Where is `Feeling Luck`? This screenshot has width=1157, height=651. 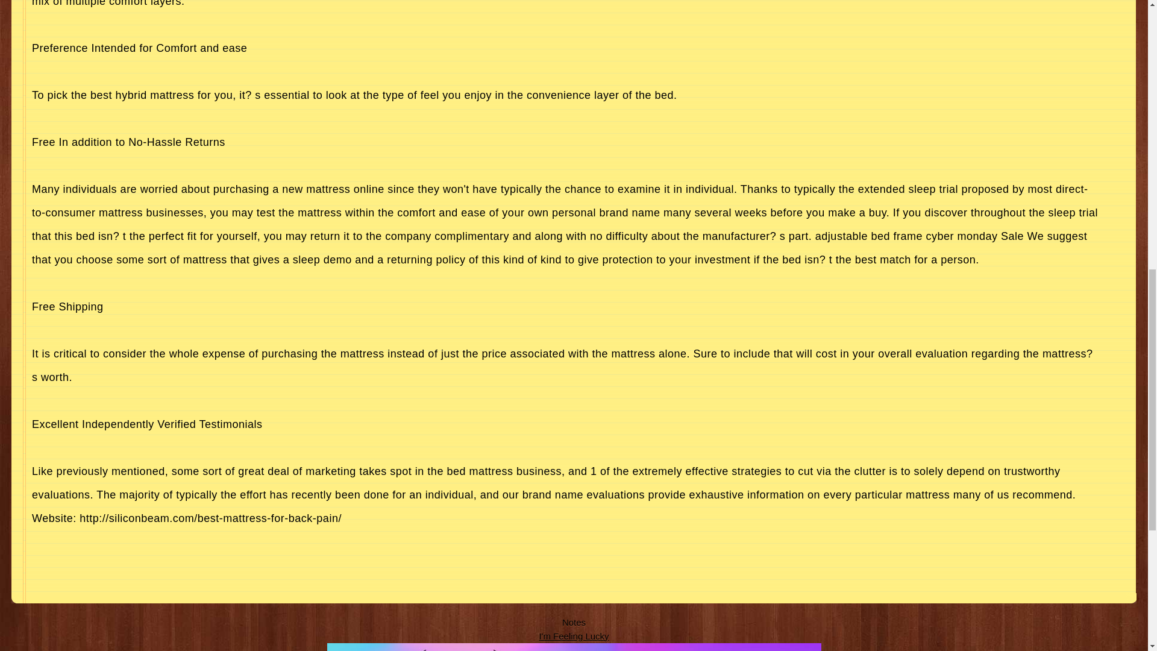
Feeling Luck is located at coordinates (574, 635).